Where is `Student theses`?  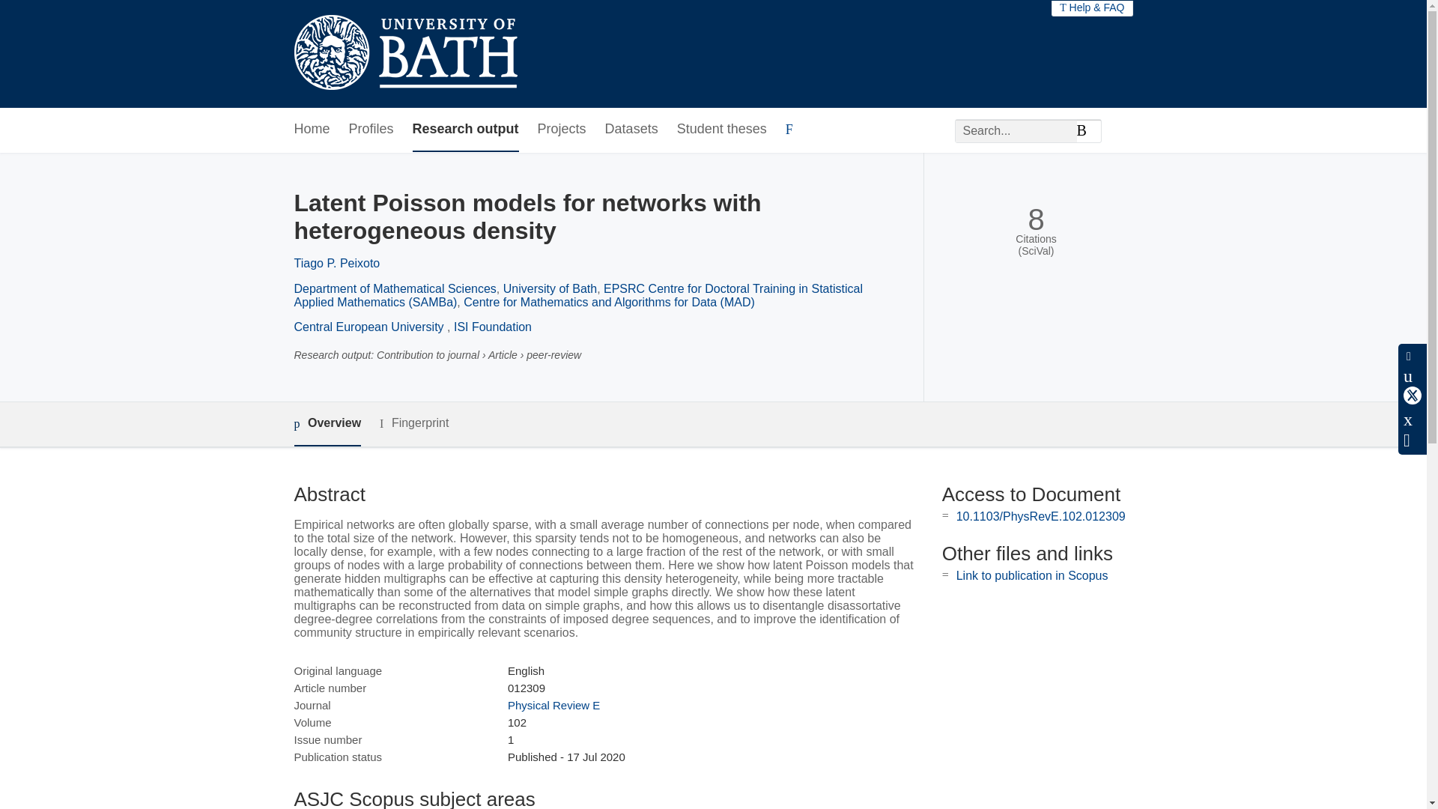
Student theses is located at coordinates (722, 130).